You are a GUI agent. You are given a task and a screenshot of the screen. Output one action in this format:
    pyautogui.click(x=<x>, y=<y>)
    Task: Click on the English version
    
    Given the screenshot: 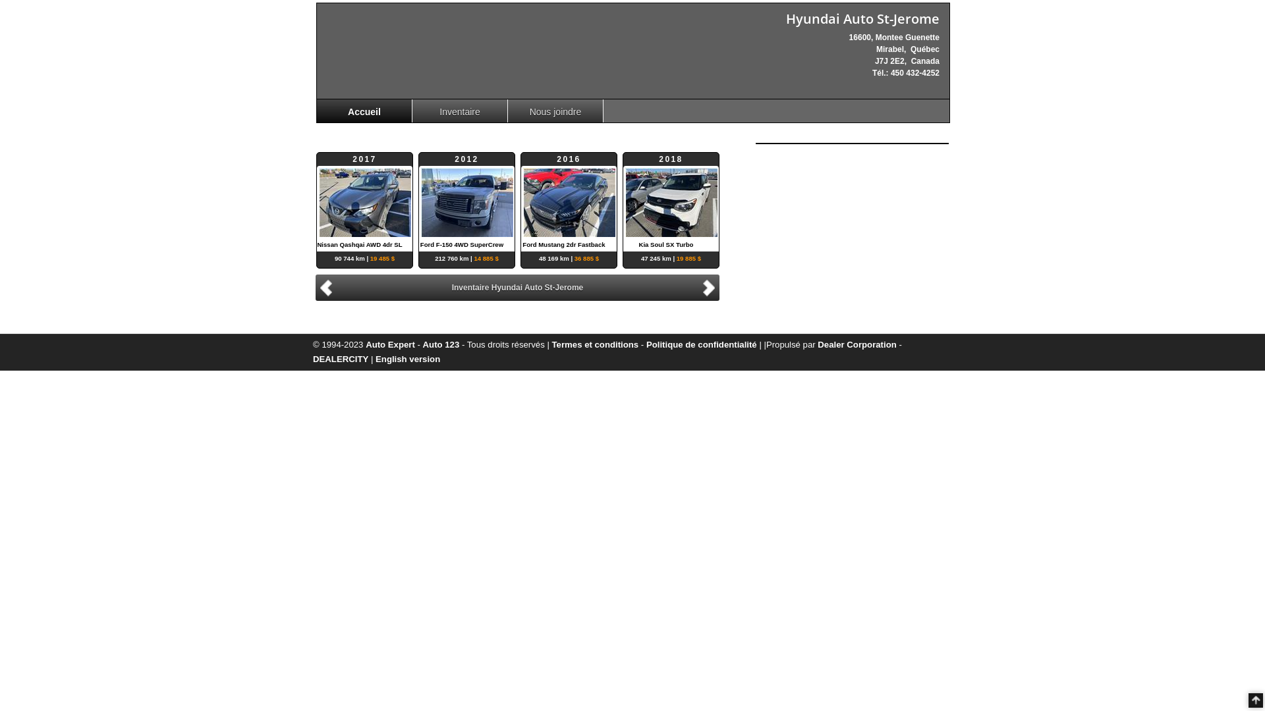 What is the action you would take?
    pyautogui.click(x=408, y=359)
    